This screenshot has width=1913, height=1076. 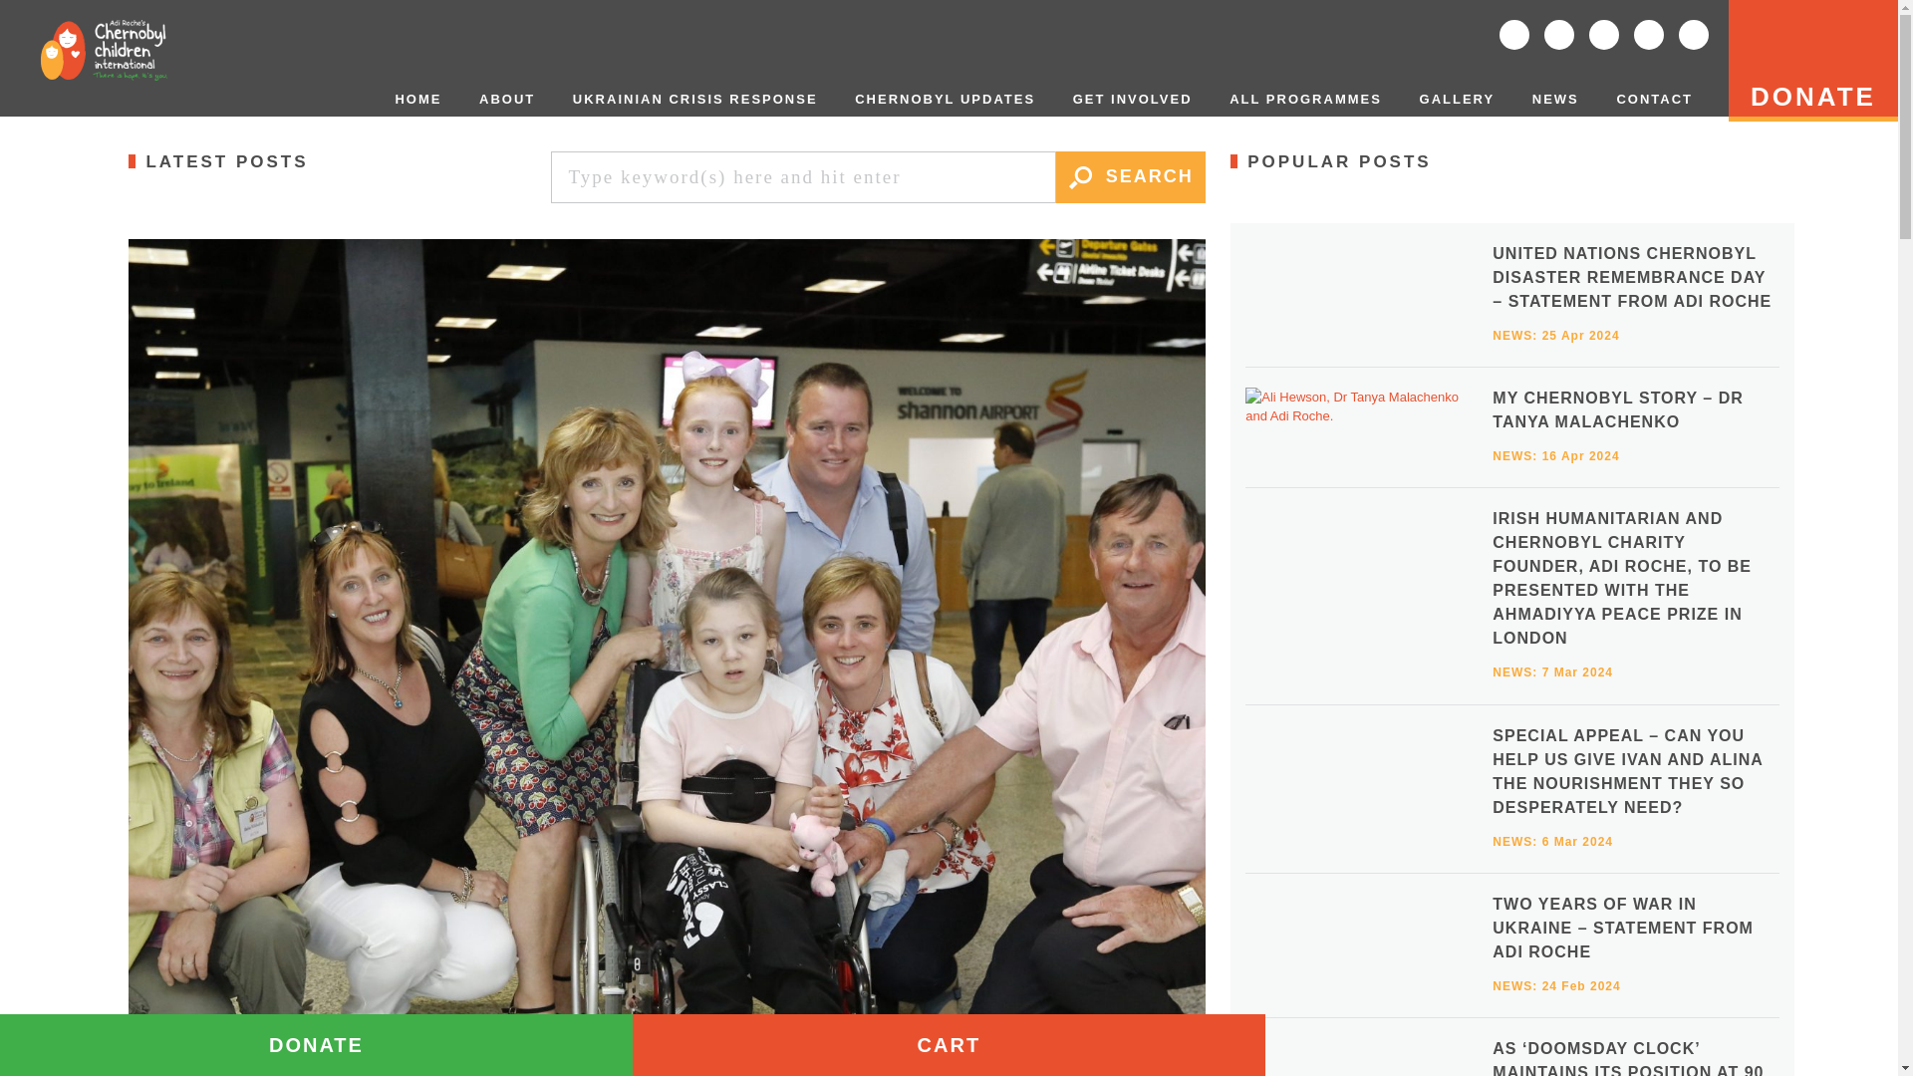 What do you see at coordinates (1305, 99) in the screenshot?
I see `ALL PROGRAMMES` at bounding box center [1305, 99].